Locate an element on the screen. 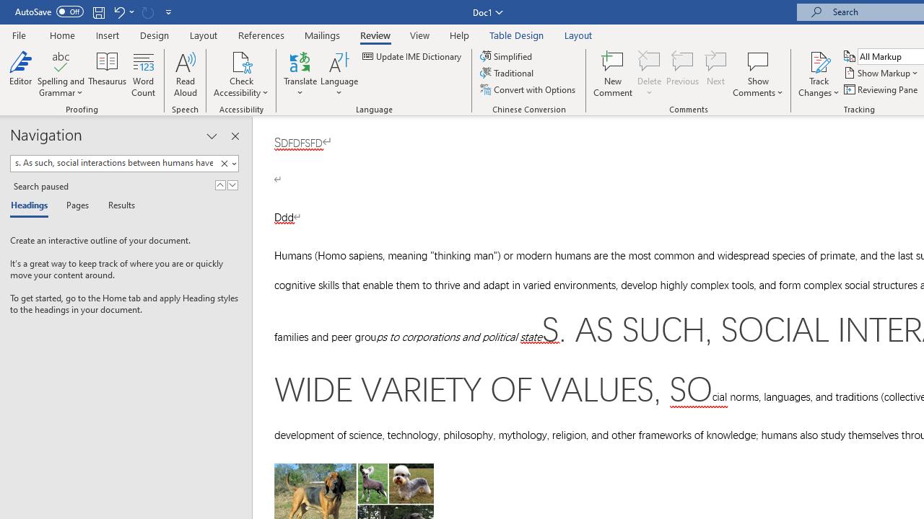 Image resolution: width=924 pixels, height=519 pixels. Can't Repeat is located at coordinates (147, 12).